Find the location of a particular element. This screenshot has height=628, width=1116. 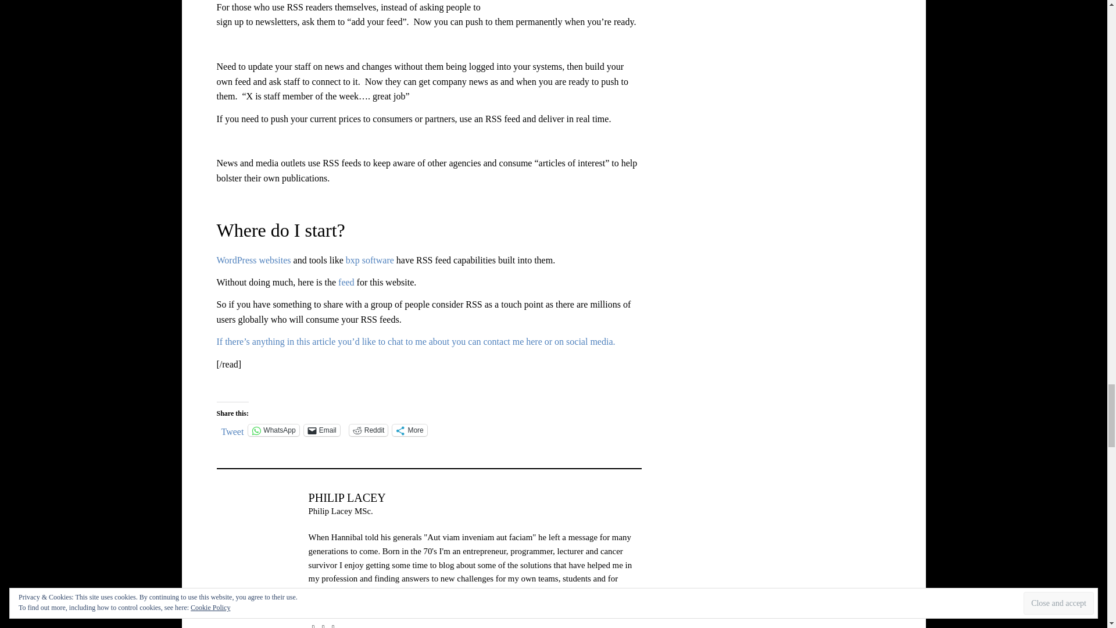

WordPress websites is located at coordinates (253, 259).